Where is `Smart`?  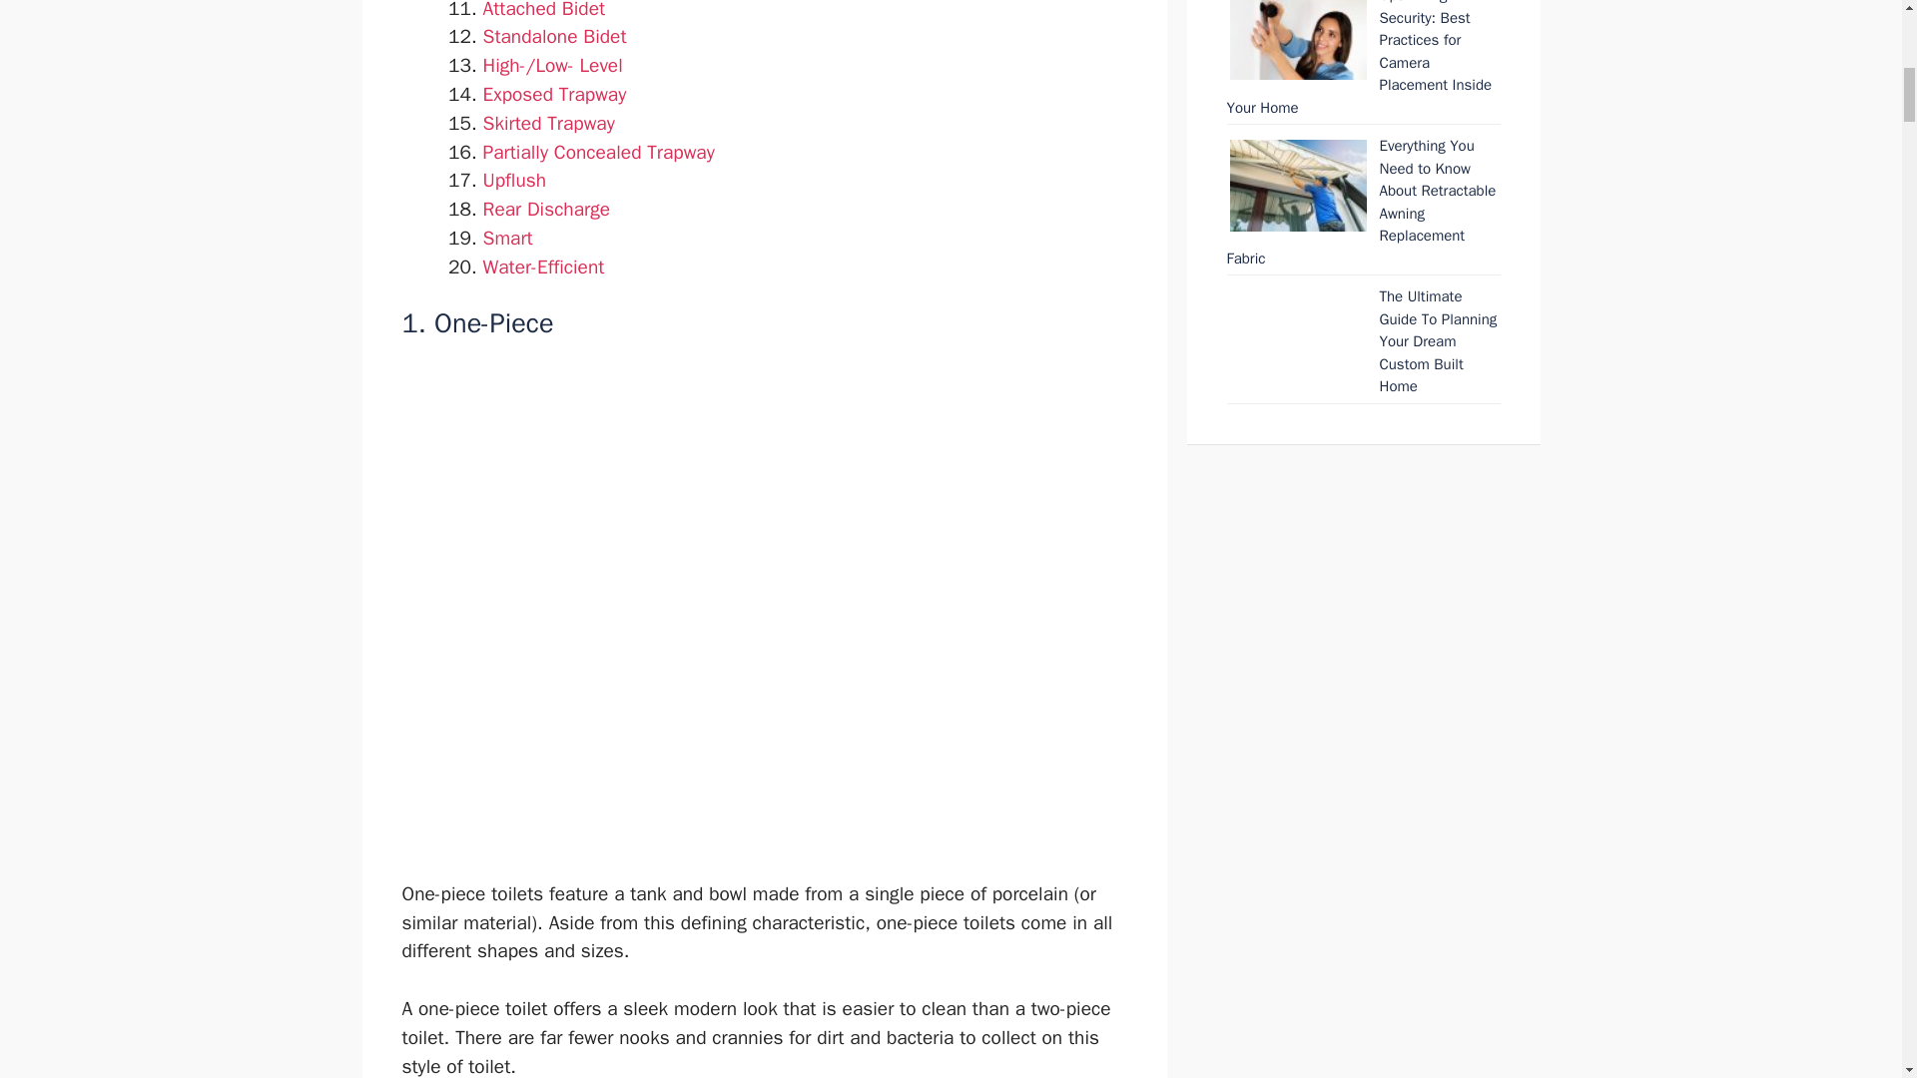
Smart is located at coordinates (507, 238).